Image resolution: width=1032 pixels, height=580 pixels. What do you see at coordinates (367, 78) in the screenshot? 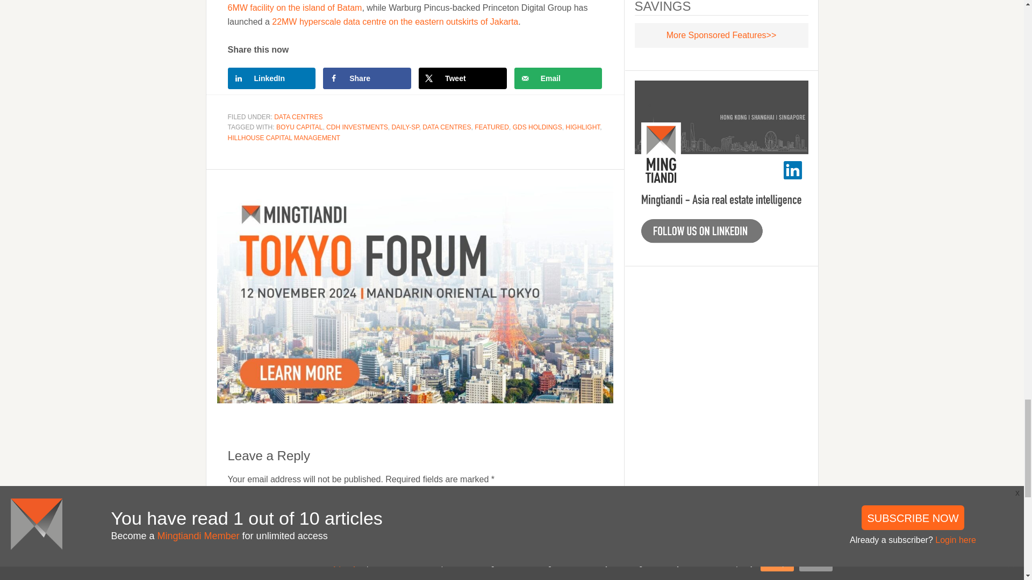
I see `Share on Facebook` at bounding box center [367, 78].